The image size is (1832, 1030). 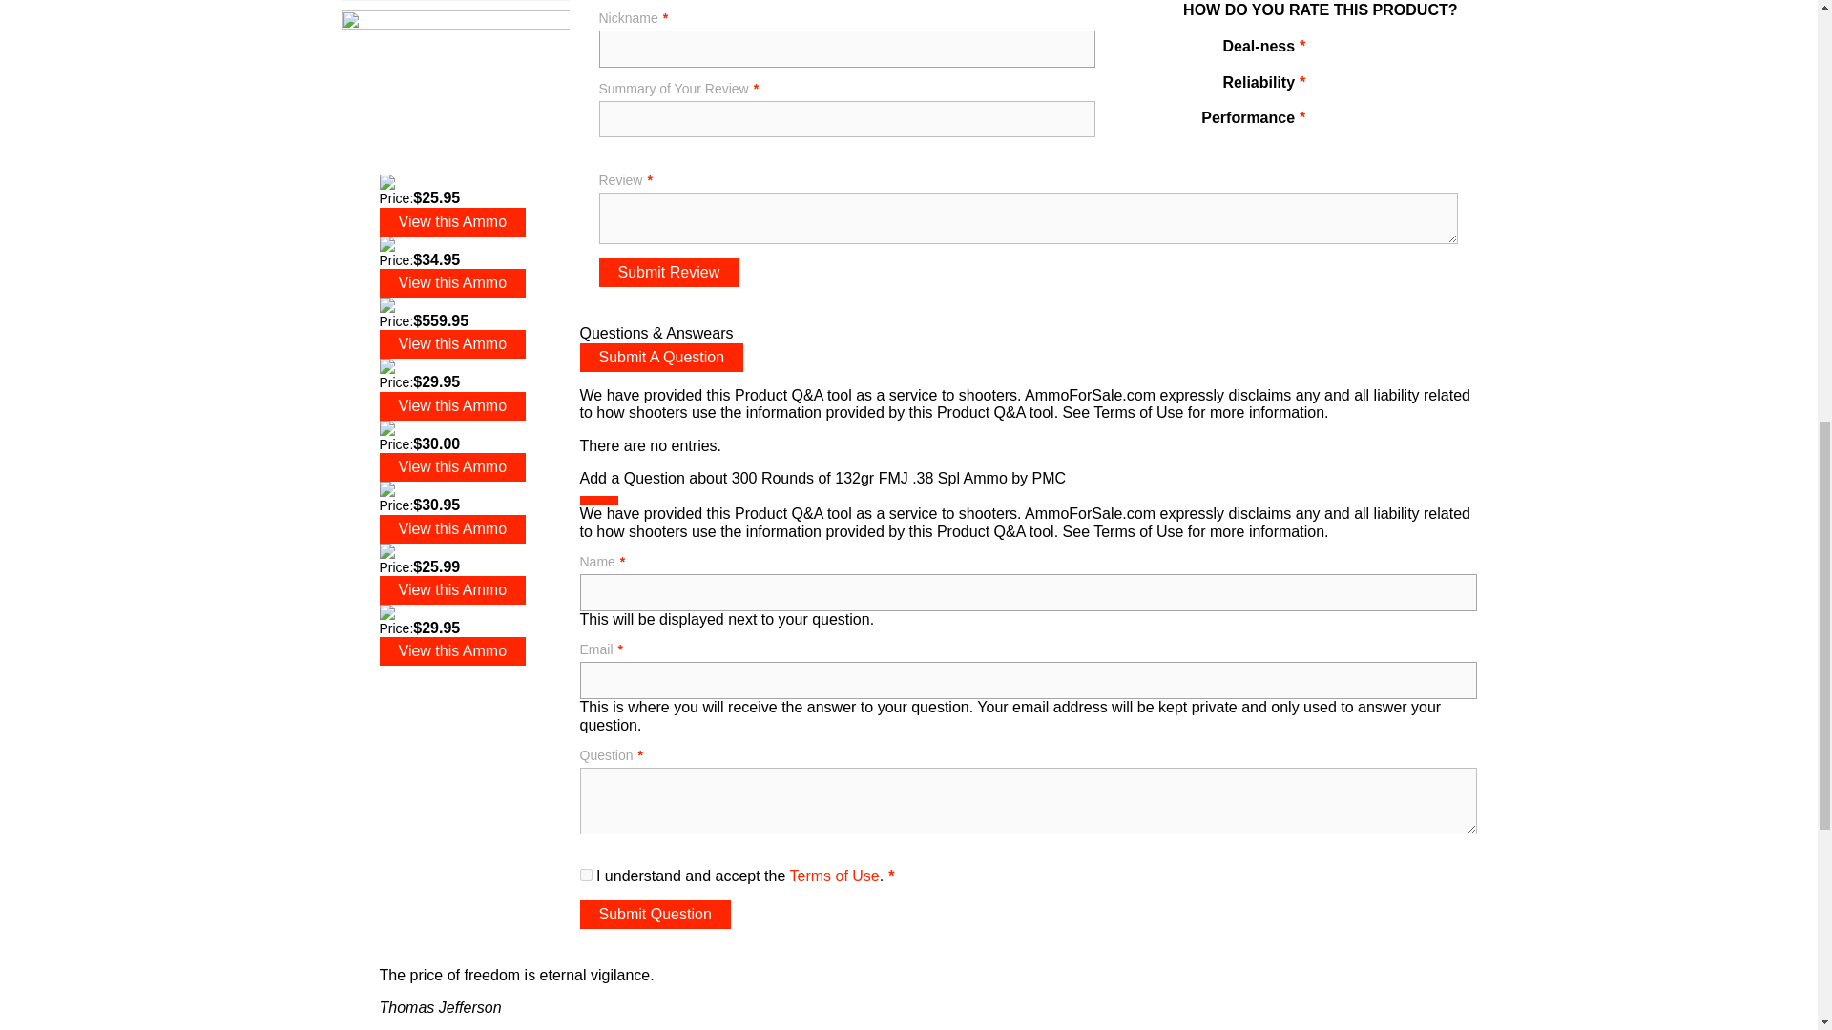 I want to click on 5, so click(x=1439, y=51).